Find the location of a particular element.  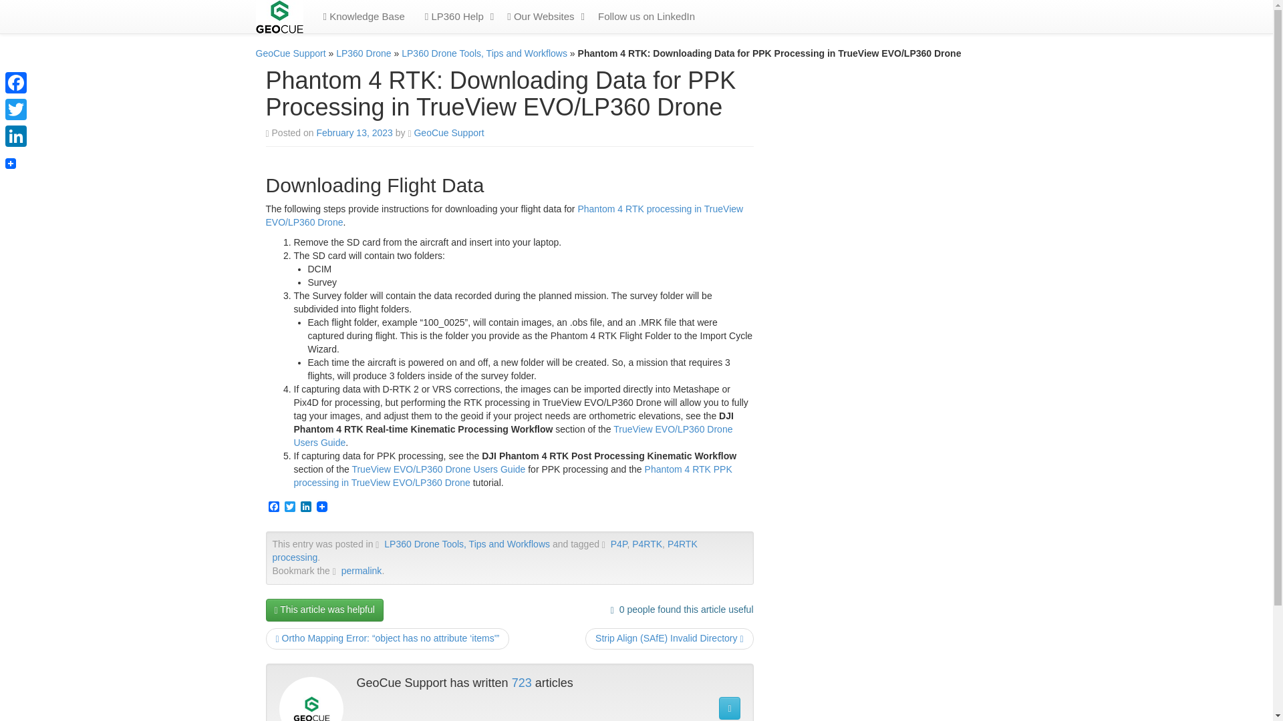

LP360 Drone is located at coordinates (364, 53).